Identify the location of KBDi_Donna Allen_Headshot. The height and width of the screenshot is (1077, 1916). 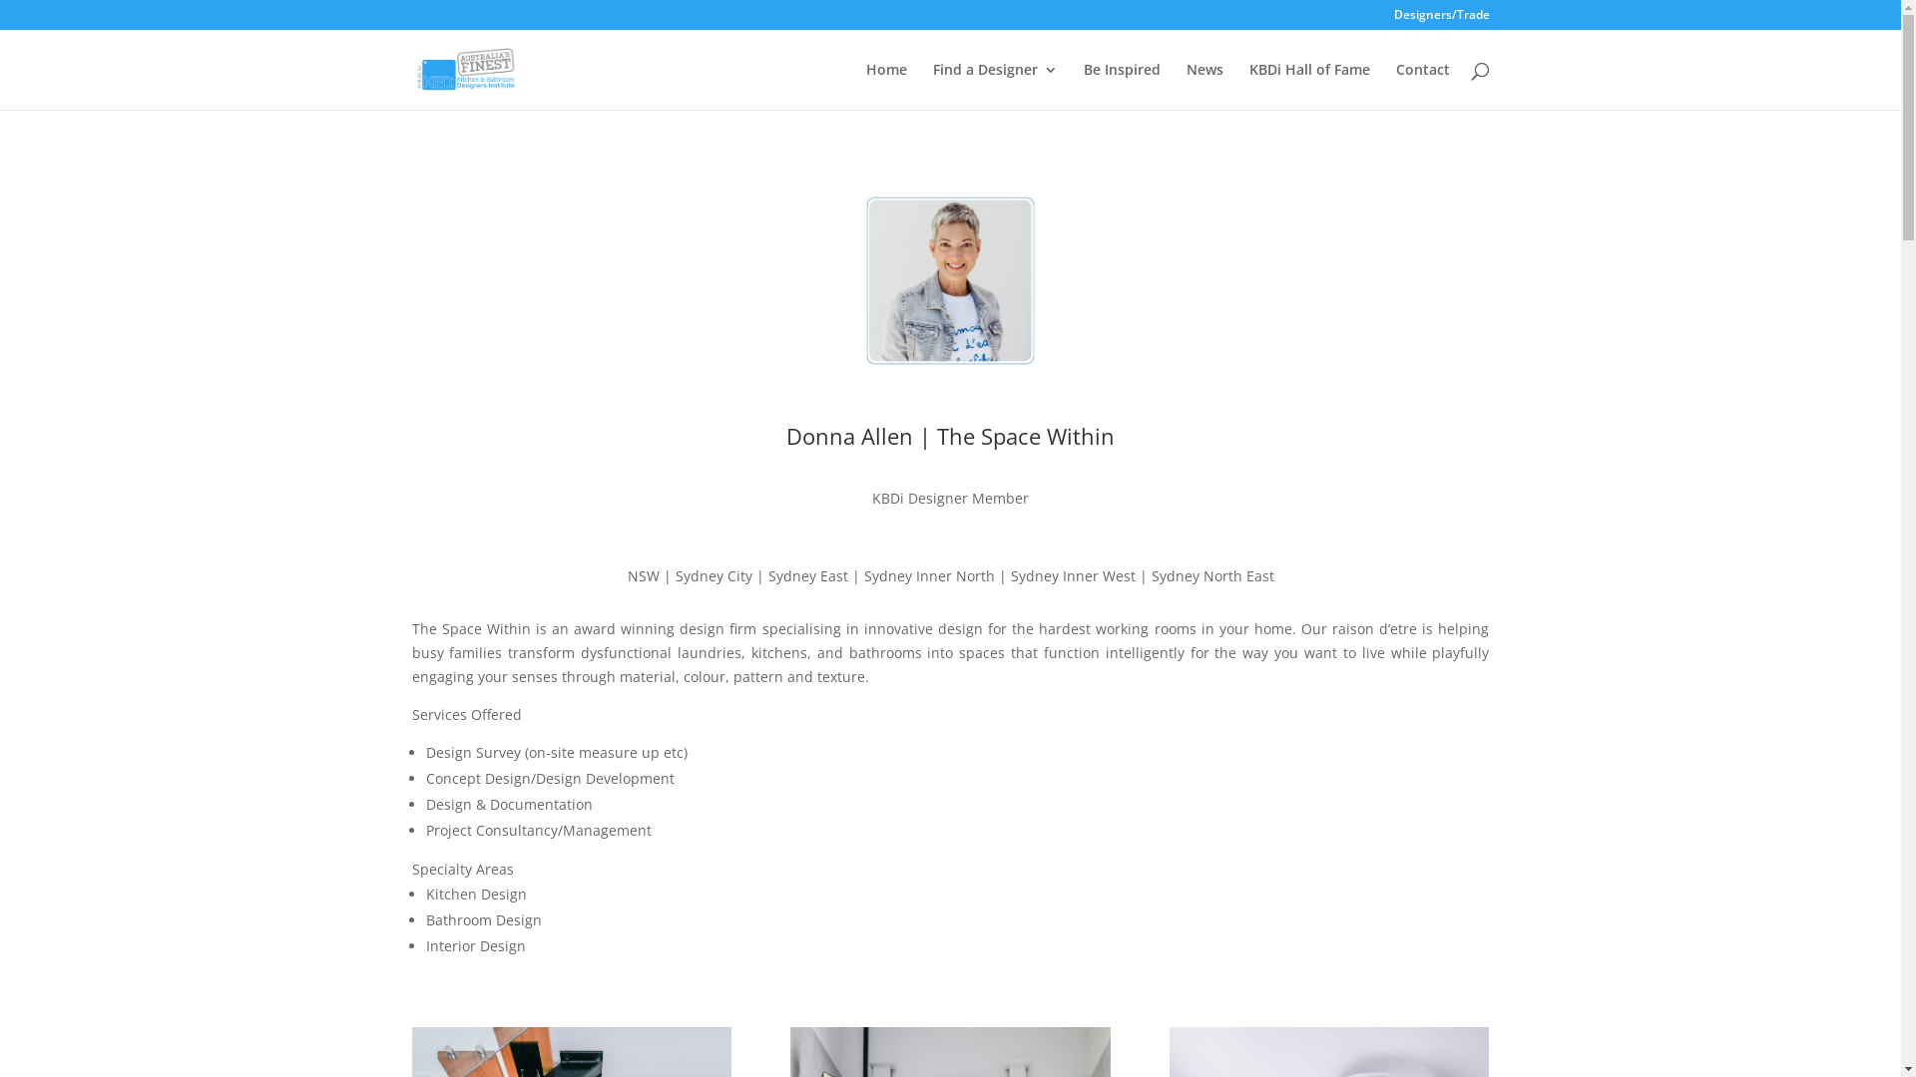
(950, 281).